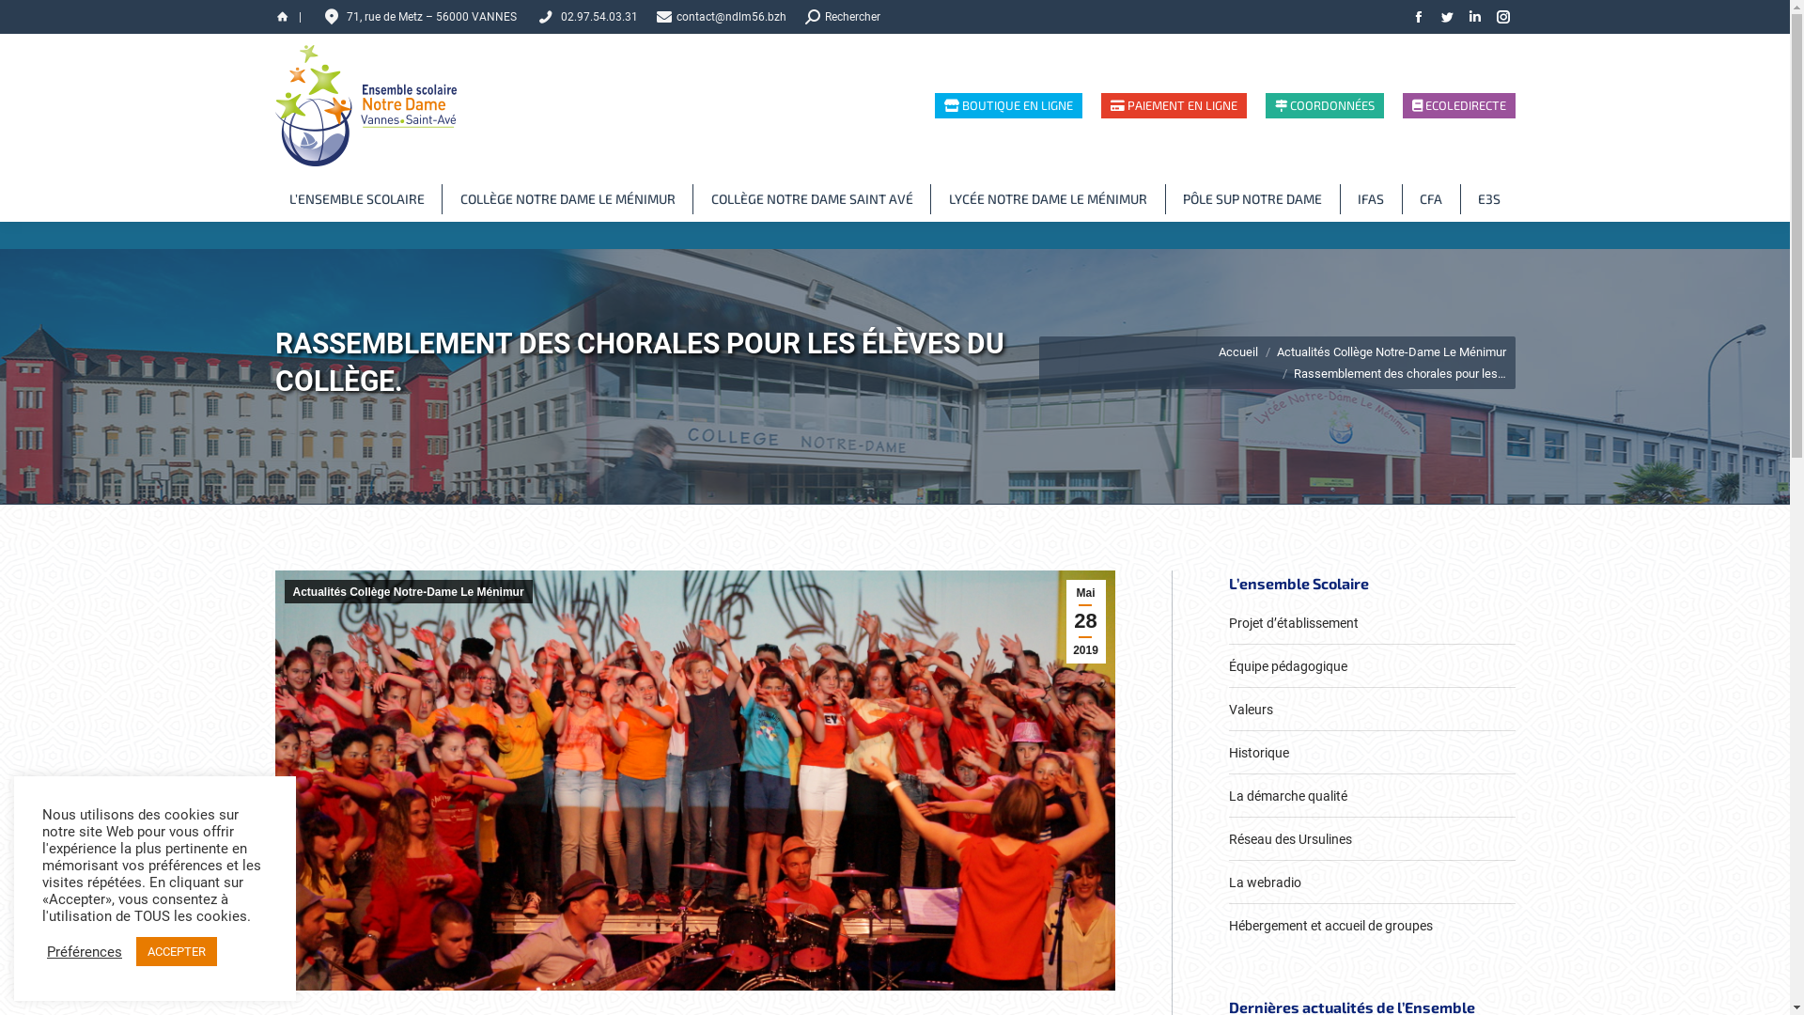  Describe the element at coordinates (843, 17) in the screenshot. I see `Rechercher` at that location.